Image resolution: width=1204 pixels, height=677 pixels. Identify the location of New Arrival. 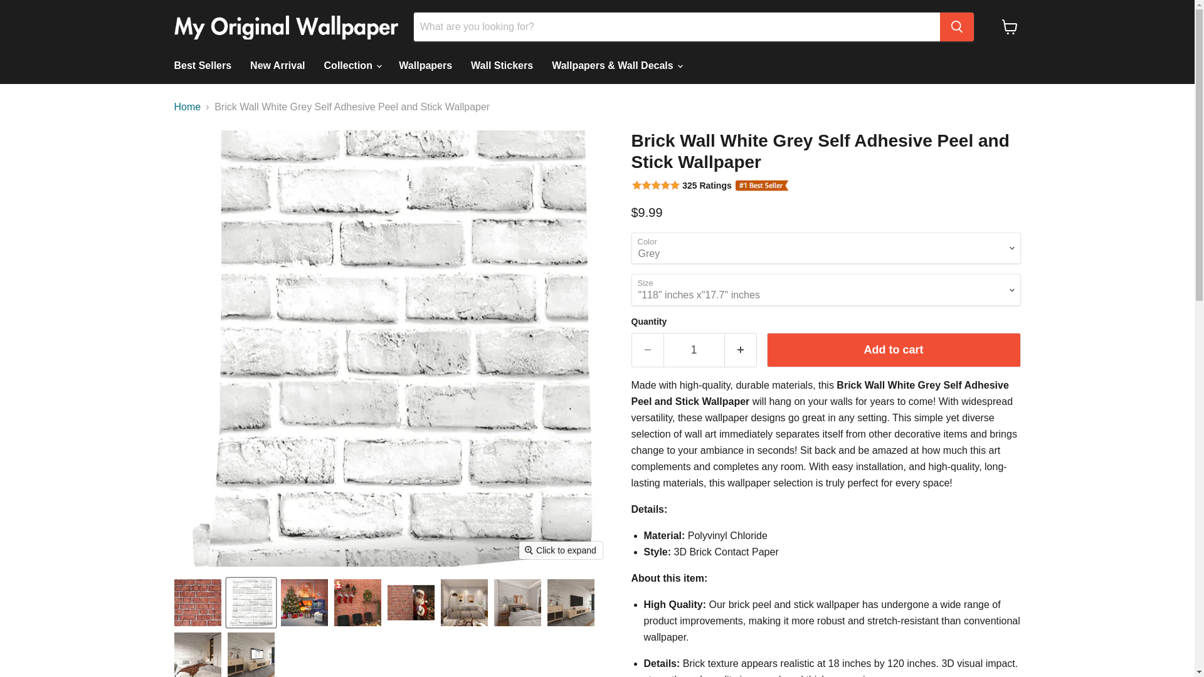
(277, 66).